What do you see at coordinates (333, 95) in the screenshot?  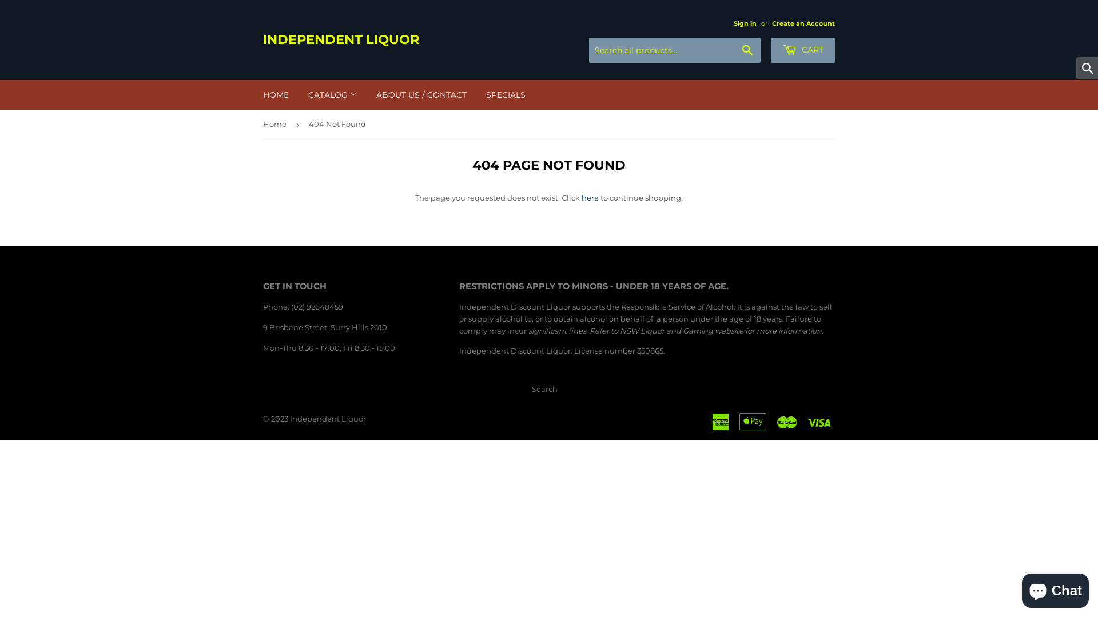 I see `CATALOG` at bounding box center [333, 95].